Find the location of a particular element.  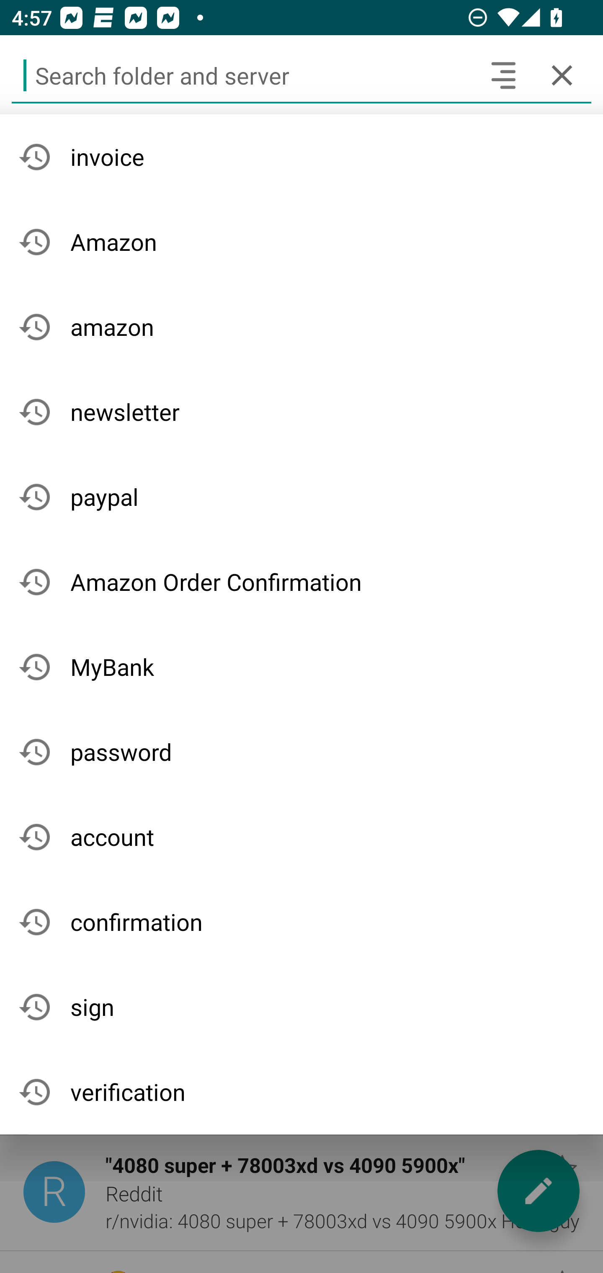

Search headers and text is located at coordinates (503, 75).